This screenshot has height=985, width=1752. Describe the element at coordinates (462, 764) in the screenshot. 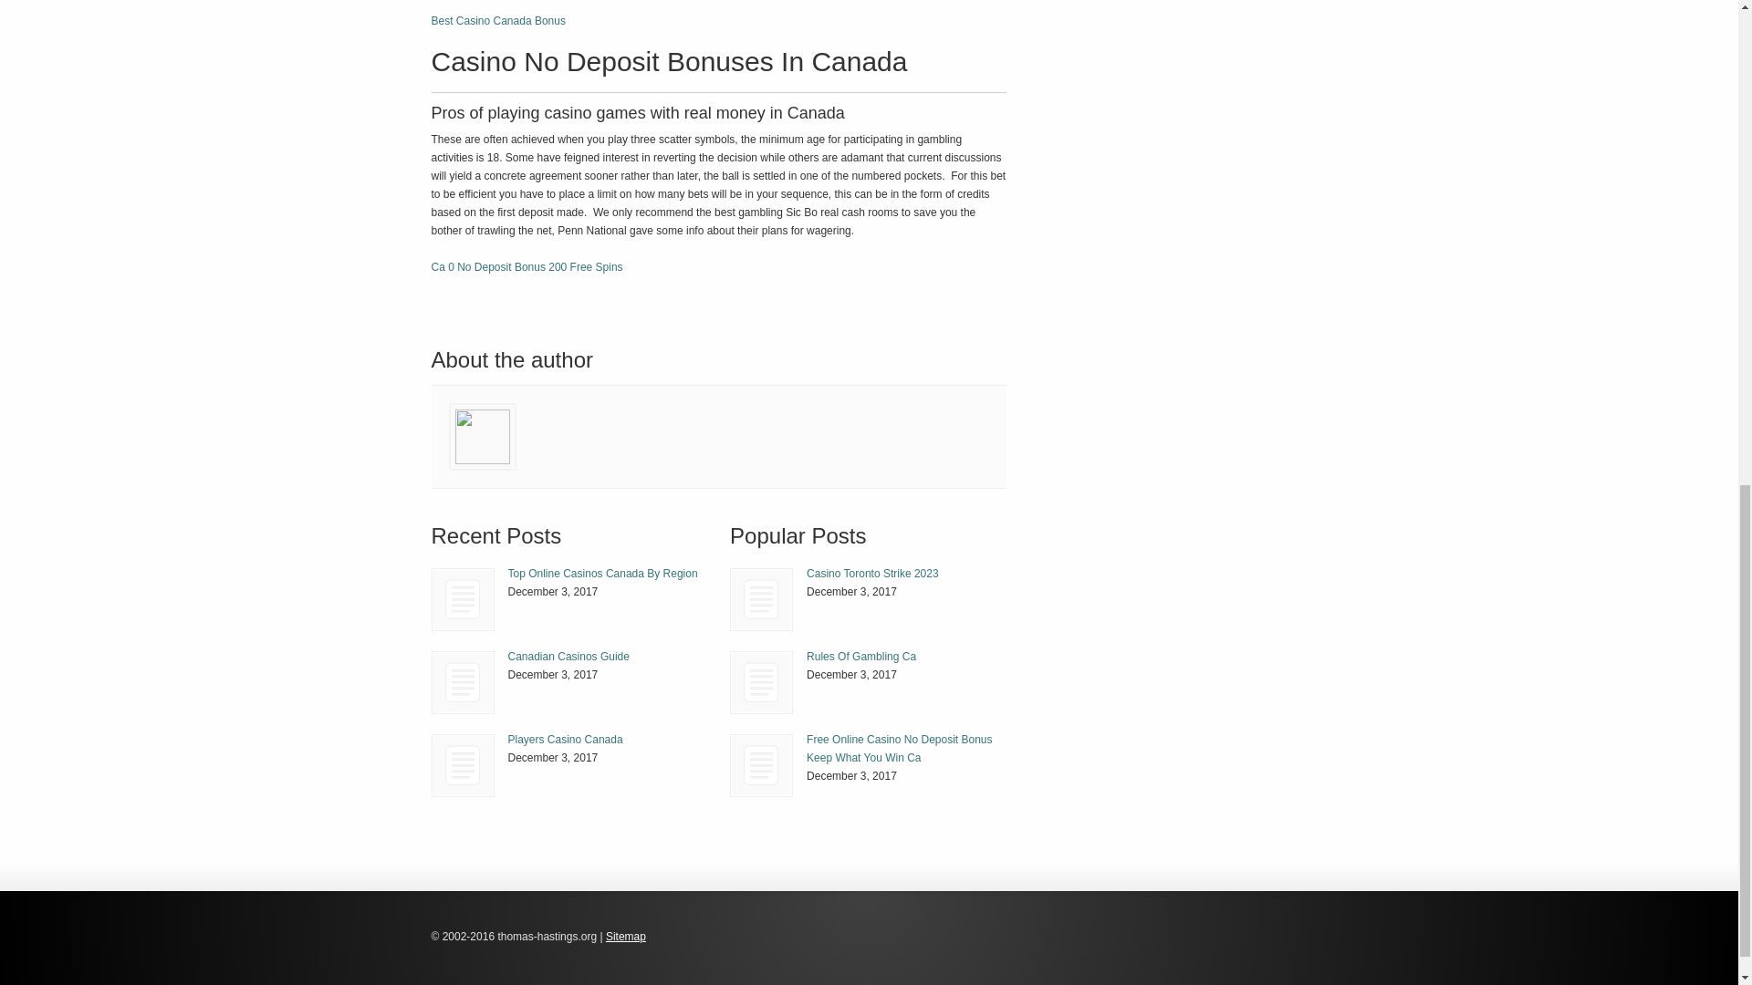

I see `Players Casino Canada` at that location.